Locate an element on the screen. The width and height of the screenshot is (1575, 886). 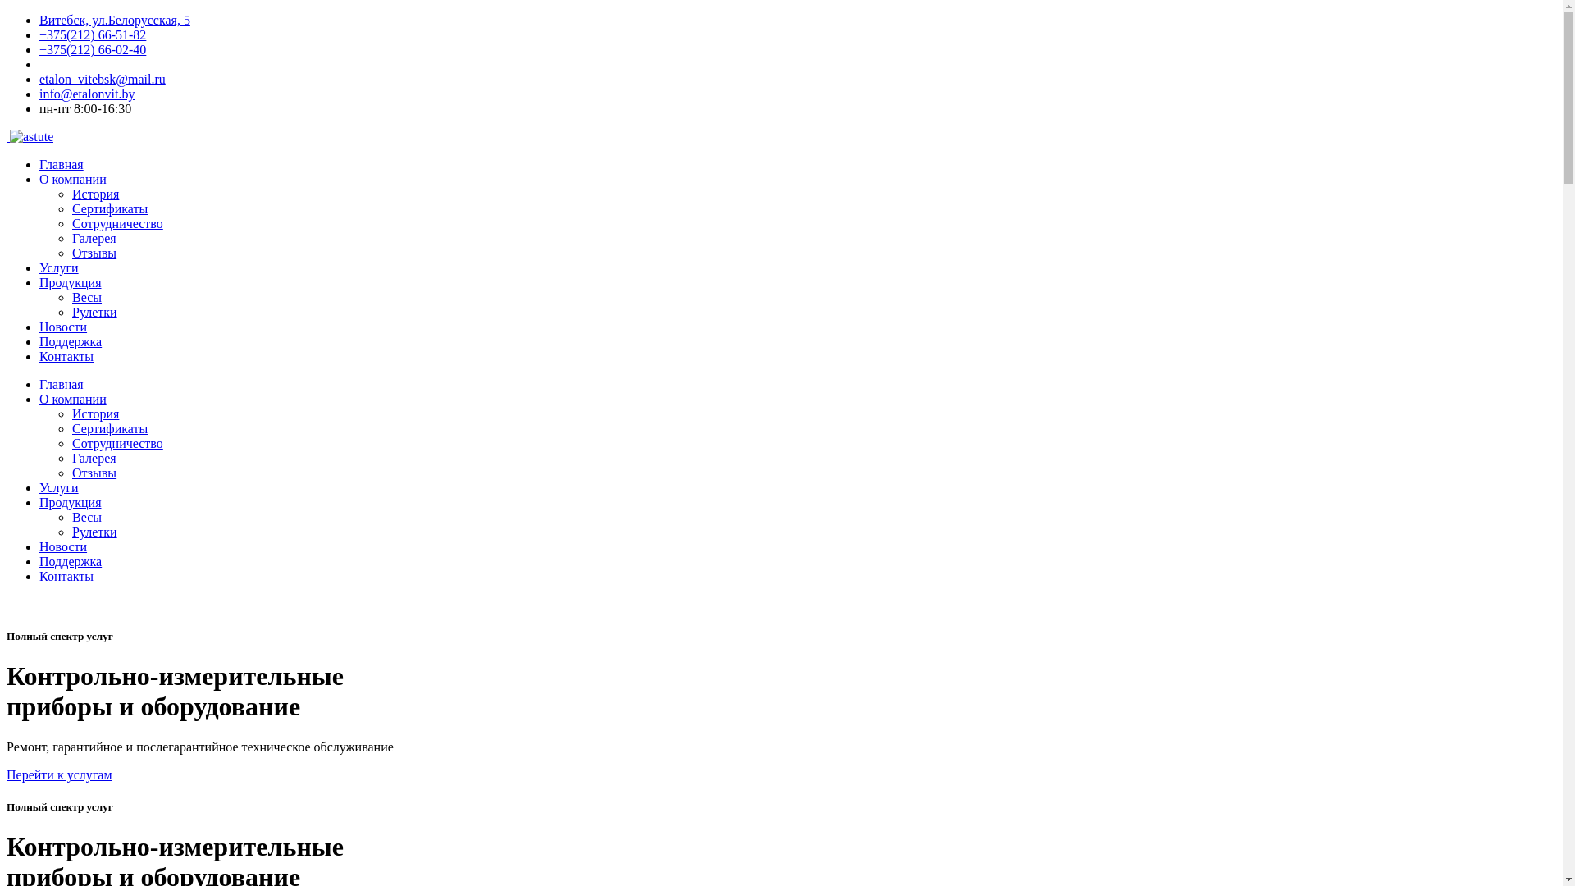
techno is located at coordinates (8, 136).